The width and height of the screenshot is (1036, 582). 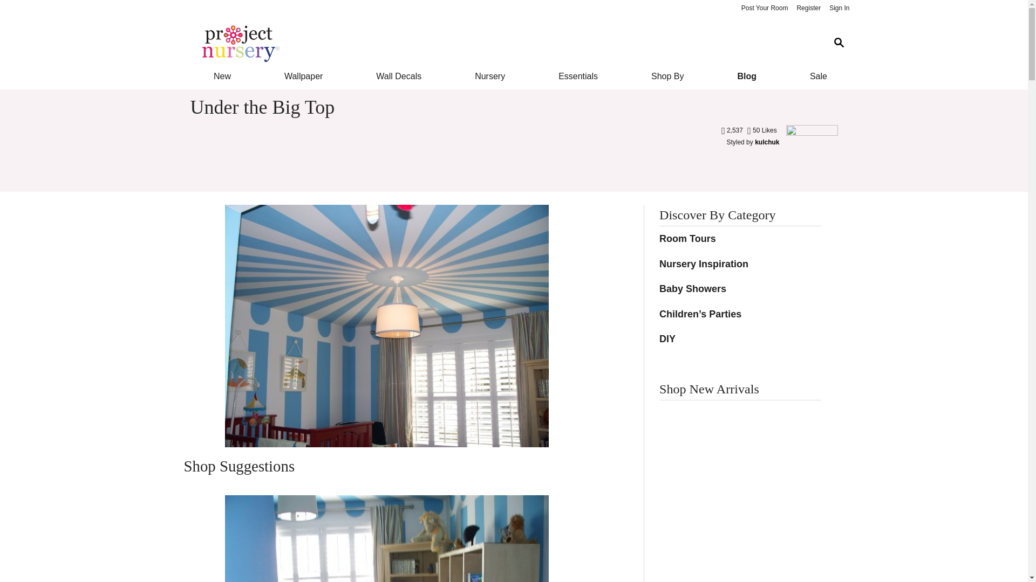 I want to click on Wall Decals, so click(x=399, y=77).